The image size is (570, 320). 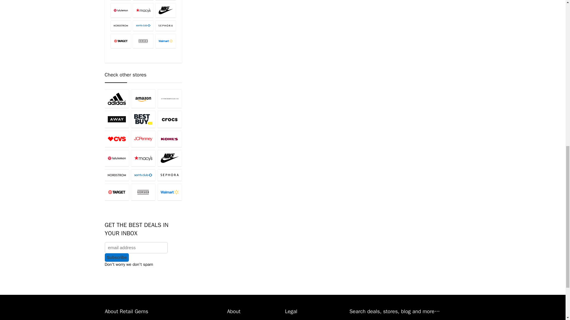 What do you see at coordinates (166, 25) in the screenshot?
I see `View all post filed under Sephora` at bounding box center [166, 25].